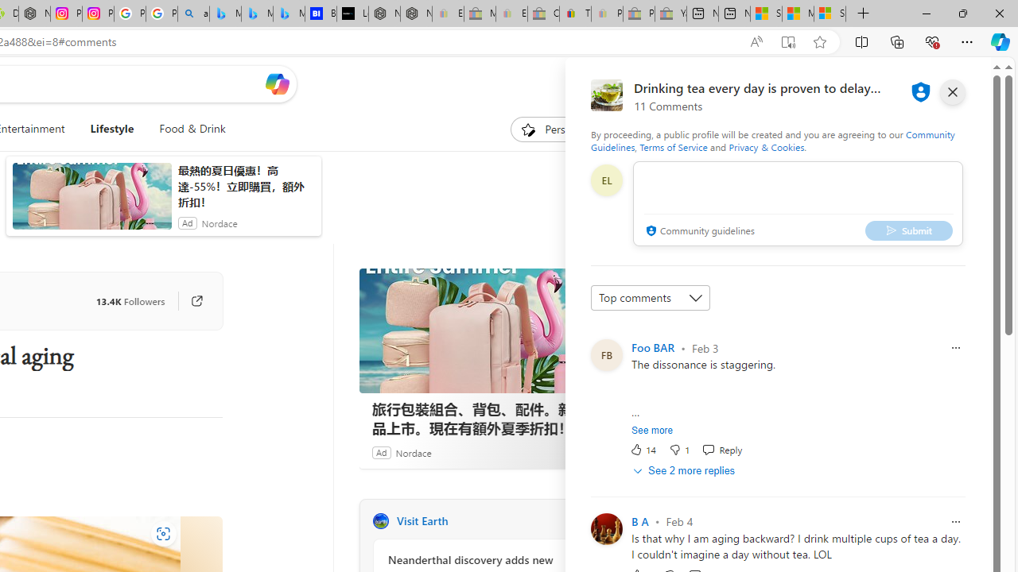 This screenshot has height=572, width=1018. Describe the element at coordinates (756, 42) in the screenshot. I see `Read aloud this page (Ctrl+Shift+U)` at that location.